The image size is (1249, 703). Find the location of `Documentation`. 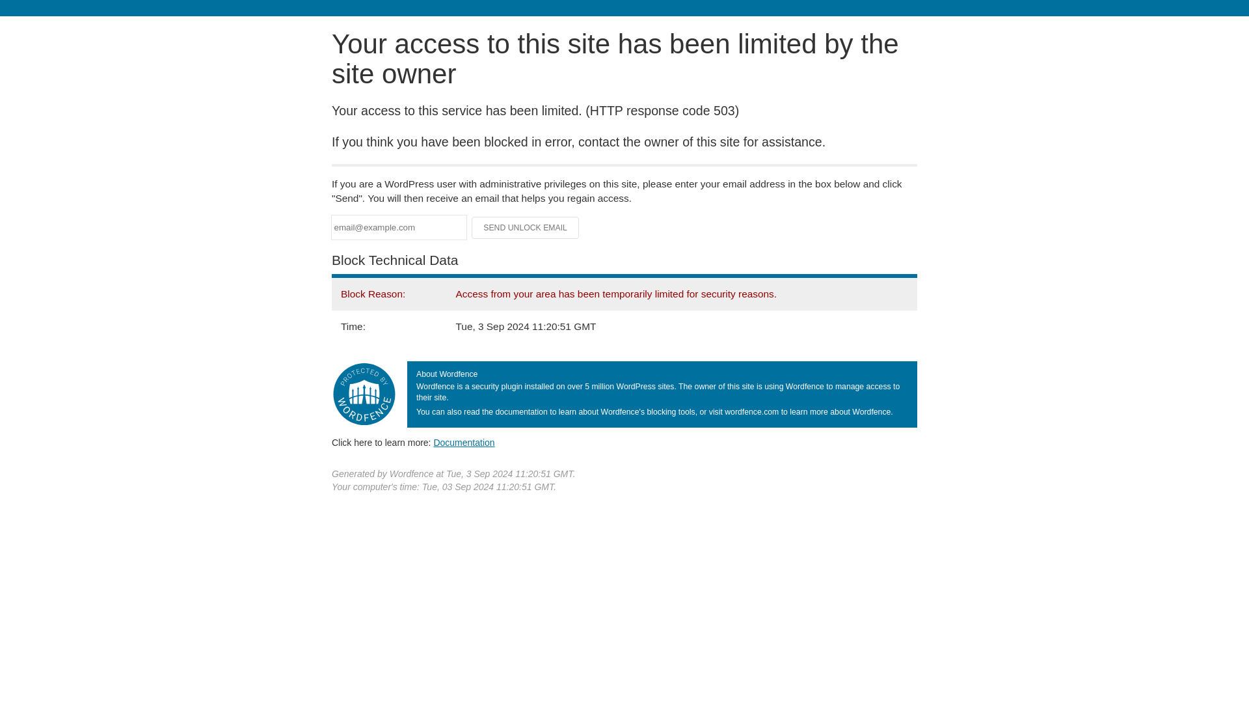

Documentation is located at coordinates (464, 442).